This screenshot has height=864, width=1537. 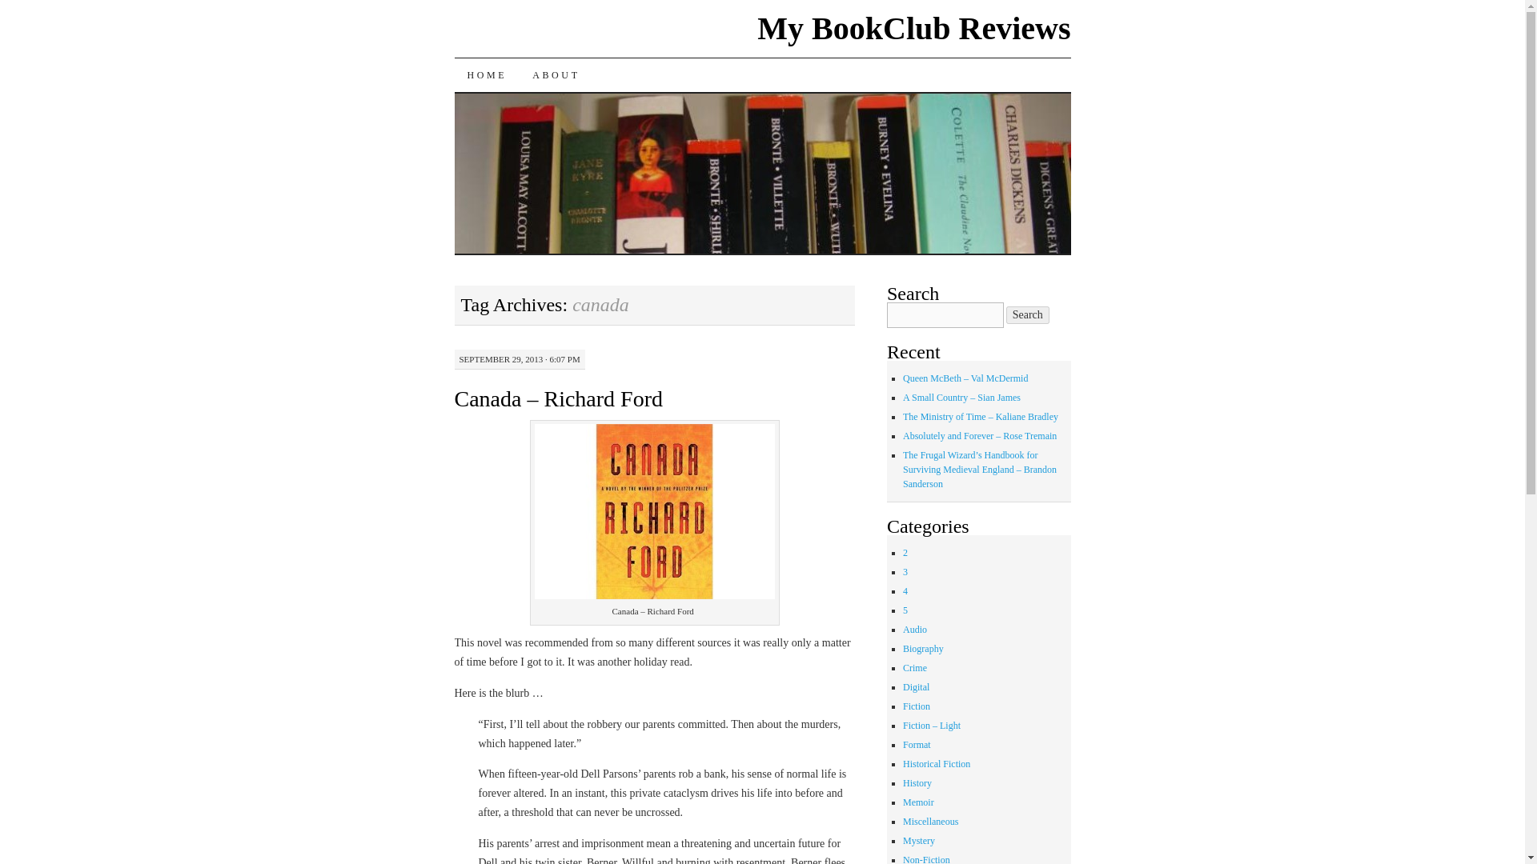 What do you see at coordinates (919, 841) in the screenshot?
I see `Mystery` at bounding box center [919, 841].